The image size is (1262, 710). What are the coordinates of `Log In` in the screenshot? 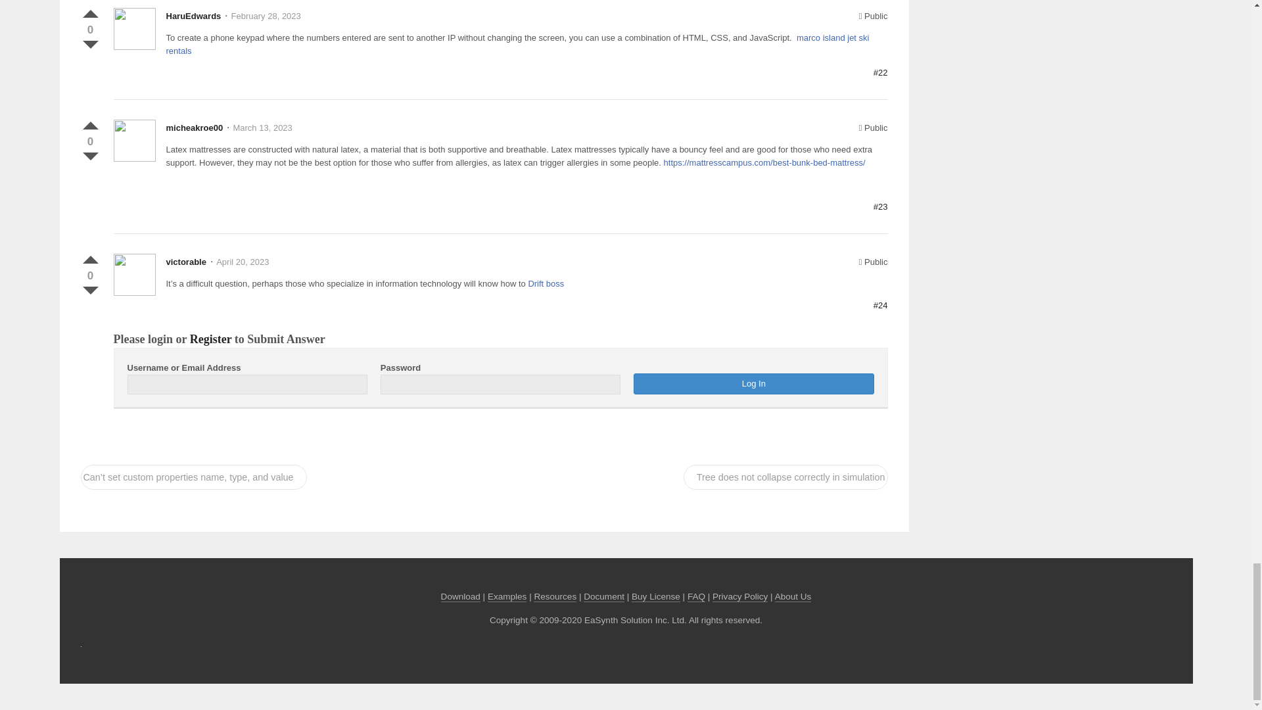 It's located at (753, 384).